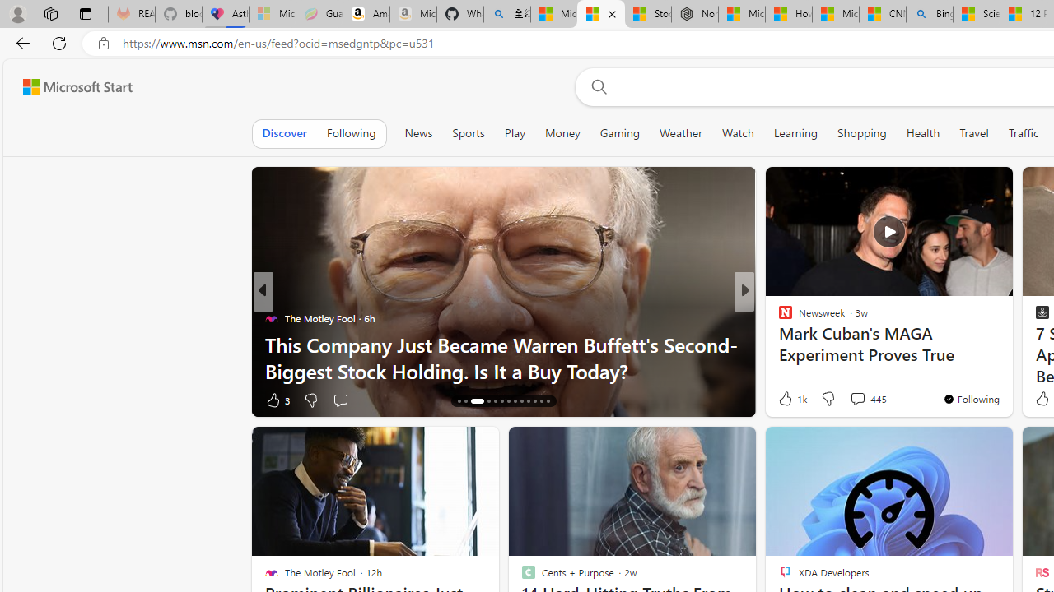 This screenshot has height=592, width=1054. What do you see at coordinates (861, 133) in the screenshot?
I see `Shopping` at bounding box center [861, 133].